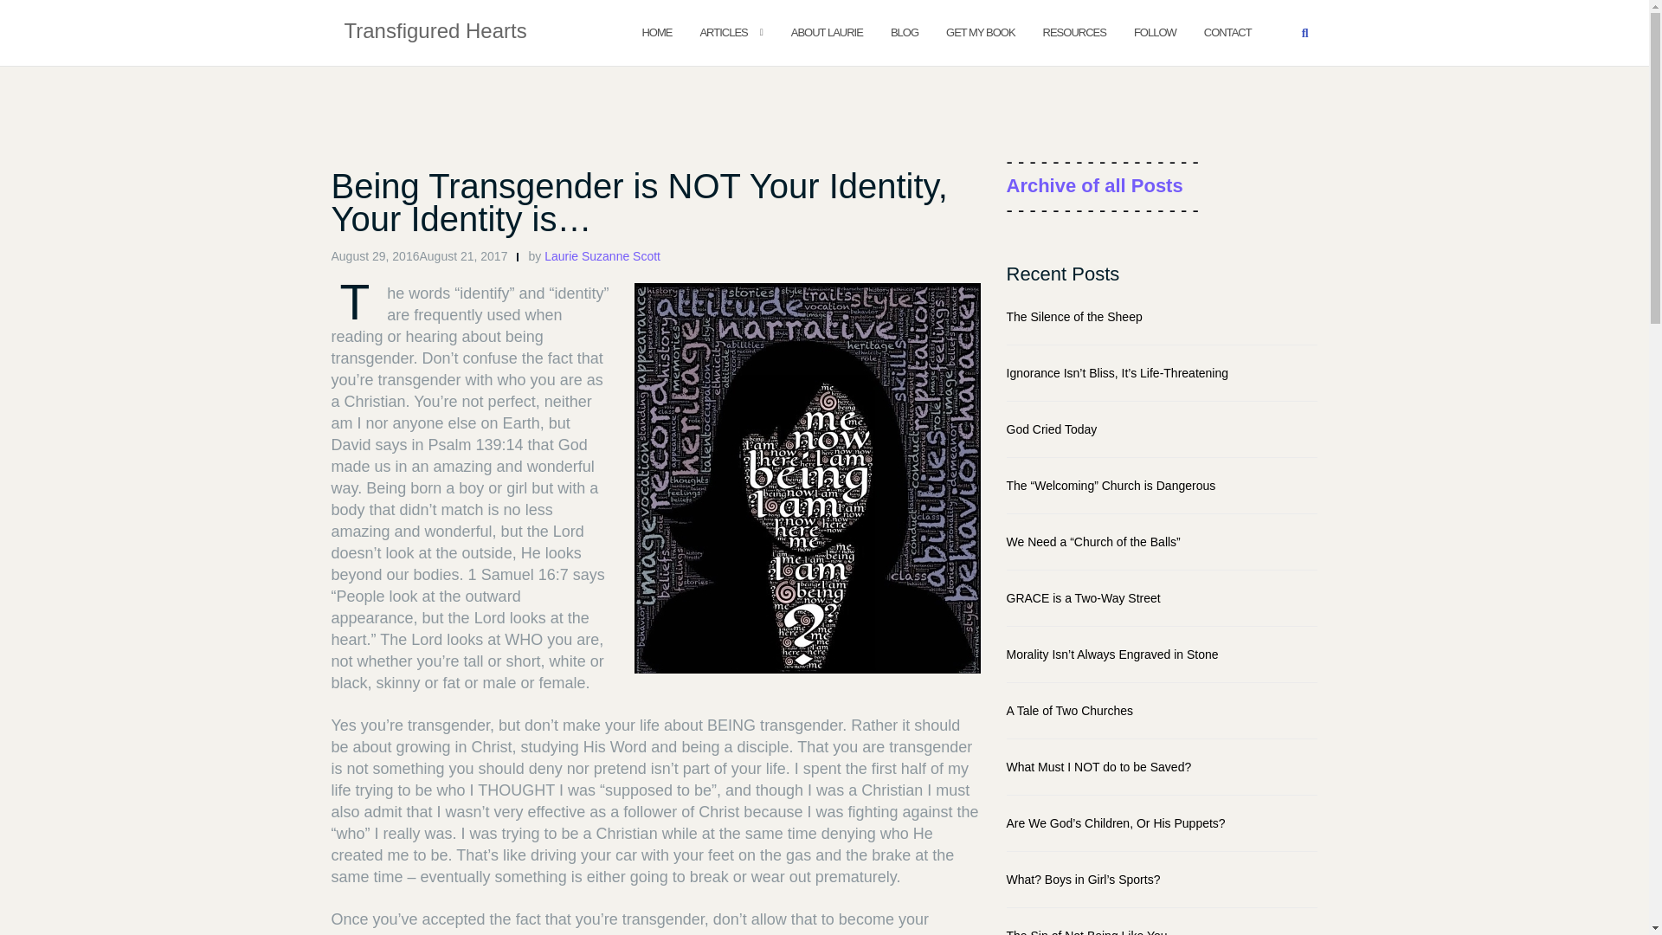  I want to click on CONTACT, so click(1227, 31).